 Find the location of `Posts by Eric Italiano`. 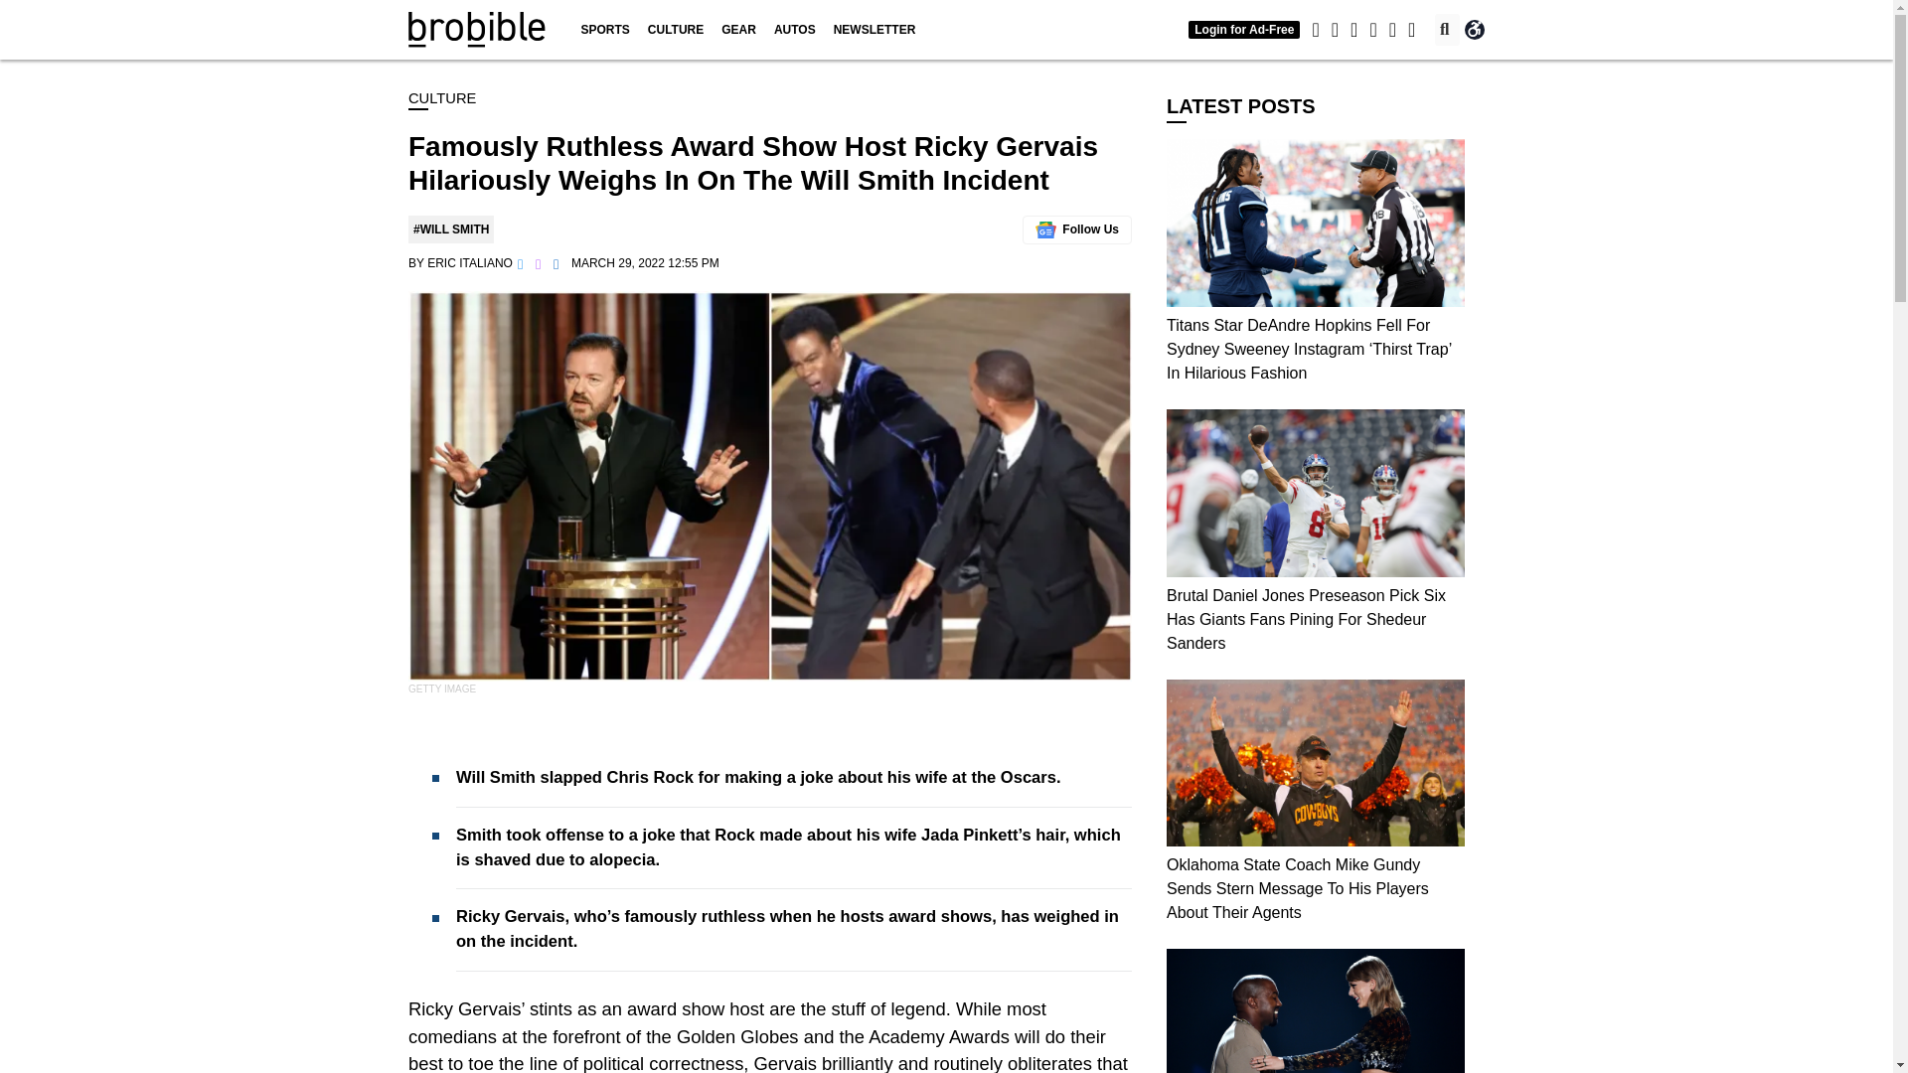

Posts by Eric Italiano is located at coordinates (470, 263).